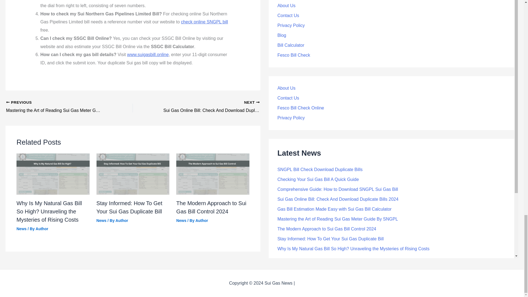 The width and height of the screenshot is (528, 297). I want to click on View all posts by Author, so click(42, 229).